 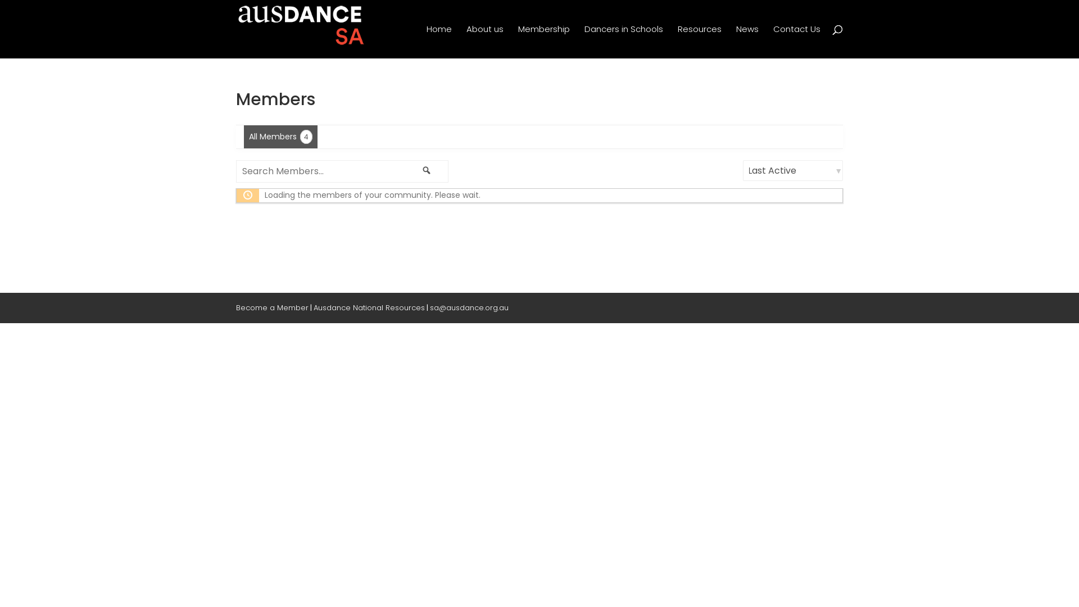 What do you see at coordinates (700, 42) in the screenshot?
I see `Resources` at bounding box center [700, 42].